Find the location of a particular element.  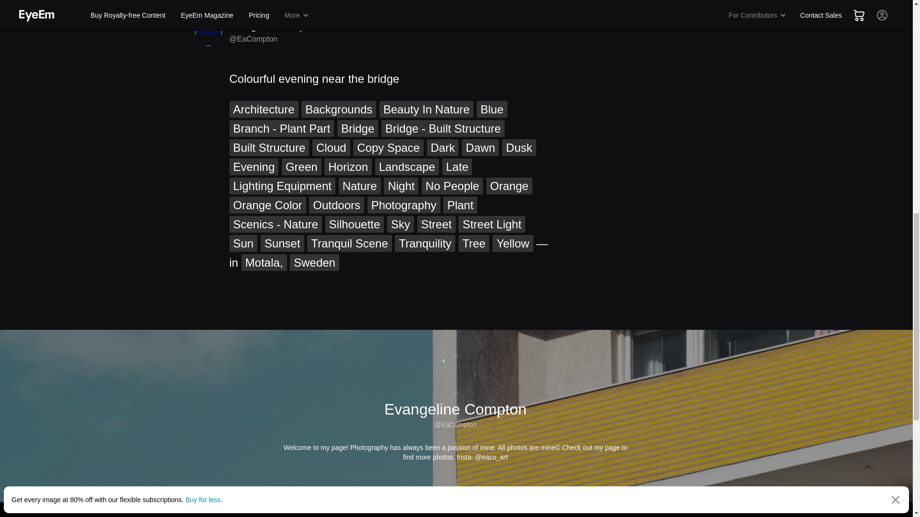

Dark is located at coordinates (443, 147).